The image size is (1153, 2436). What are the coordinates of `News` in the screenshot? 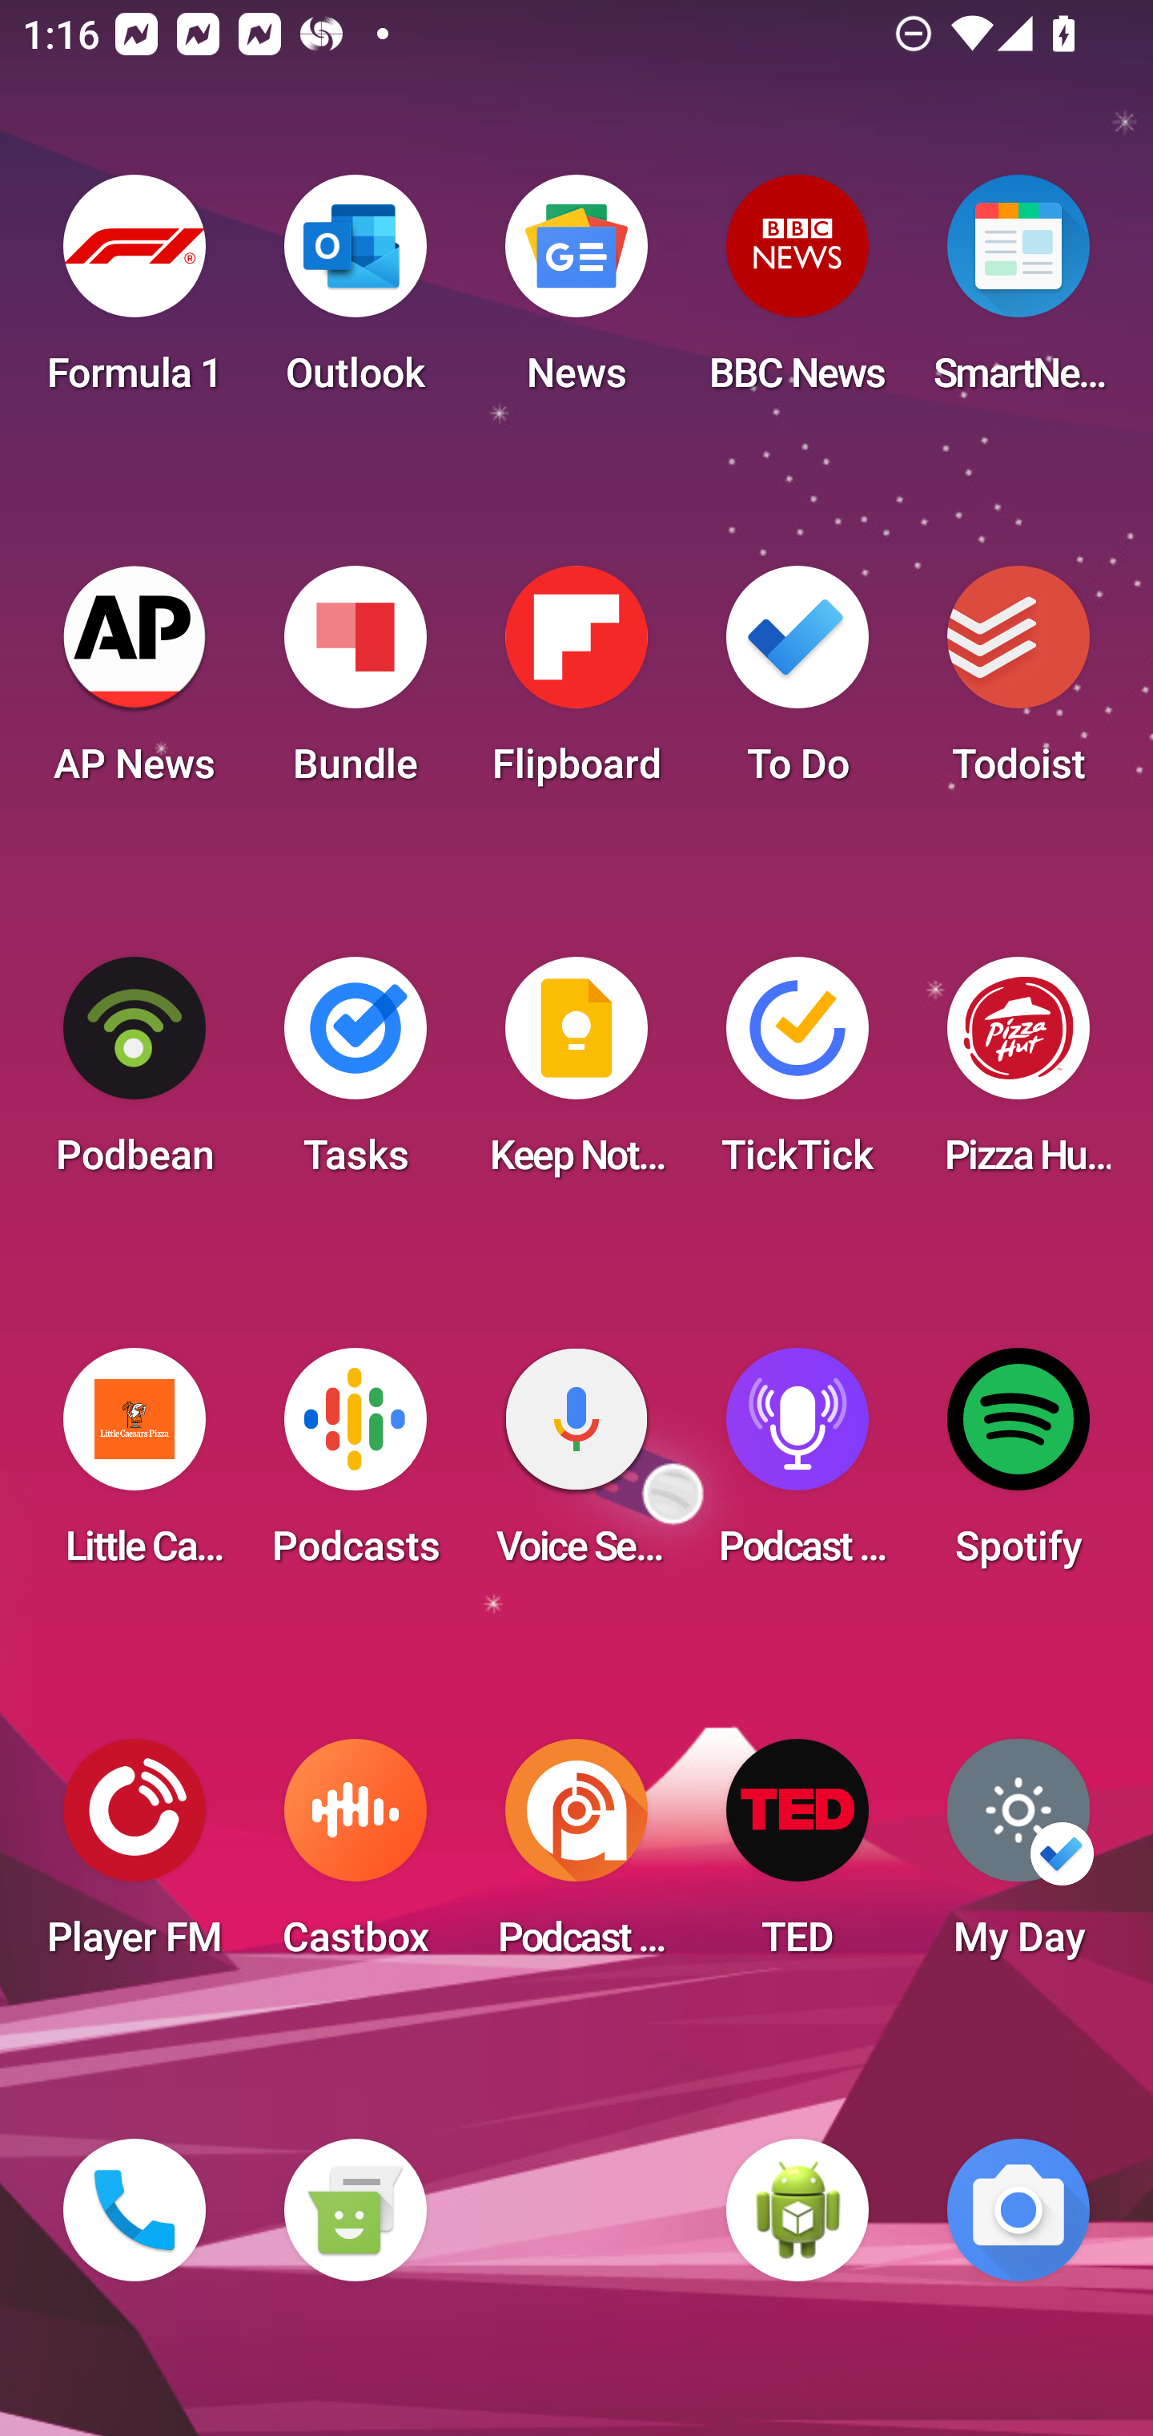 It's located at (576, 293).